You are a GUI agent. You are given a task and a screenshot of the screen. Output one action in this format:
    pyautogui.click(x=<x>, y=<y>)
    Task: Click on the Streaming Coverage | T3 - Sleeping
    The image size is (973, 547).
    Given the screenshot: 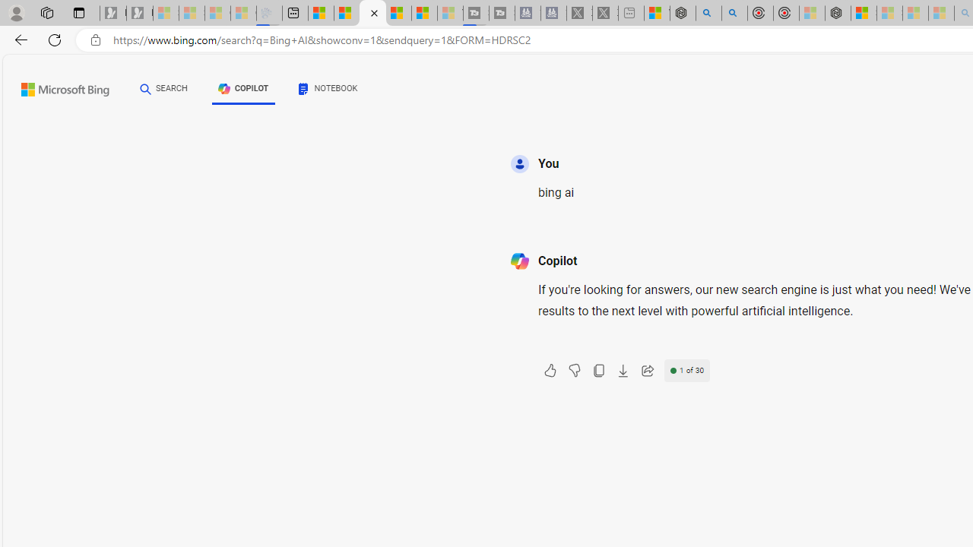 What is the action you would take?
    pyautogui.click(x=476, y=14)
    